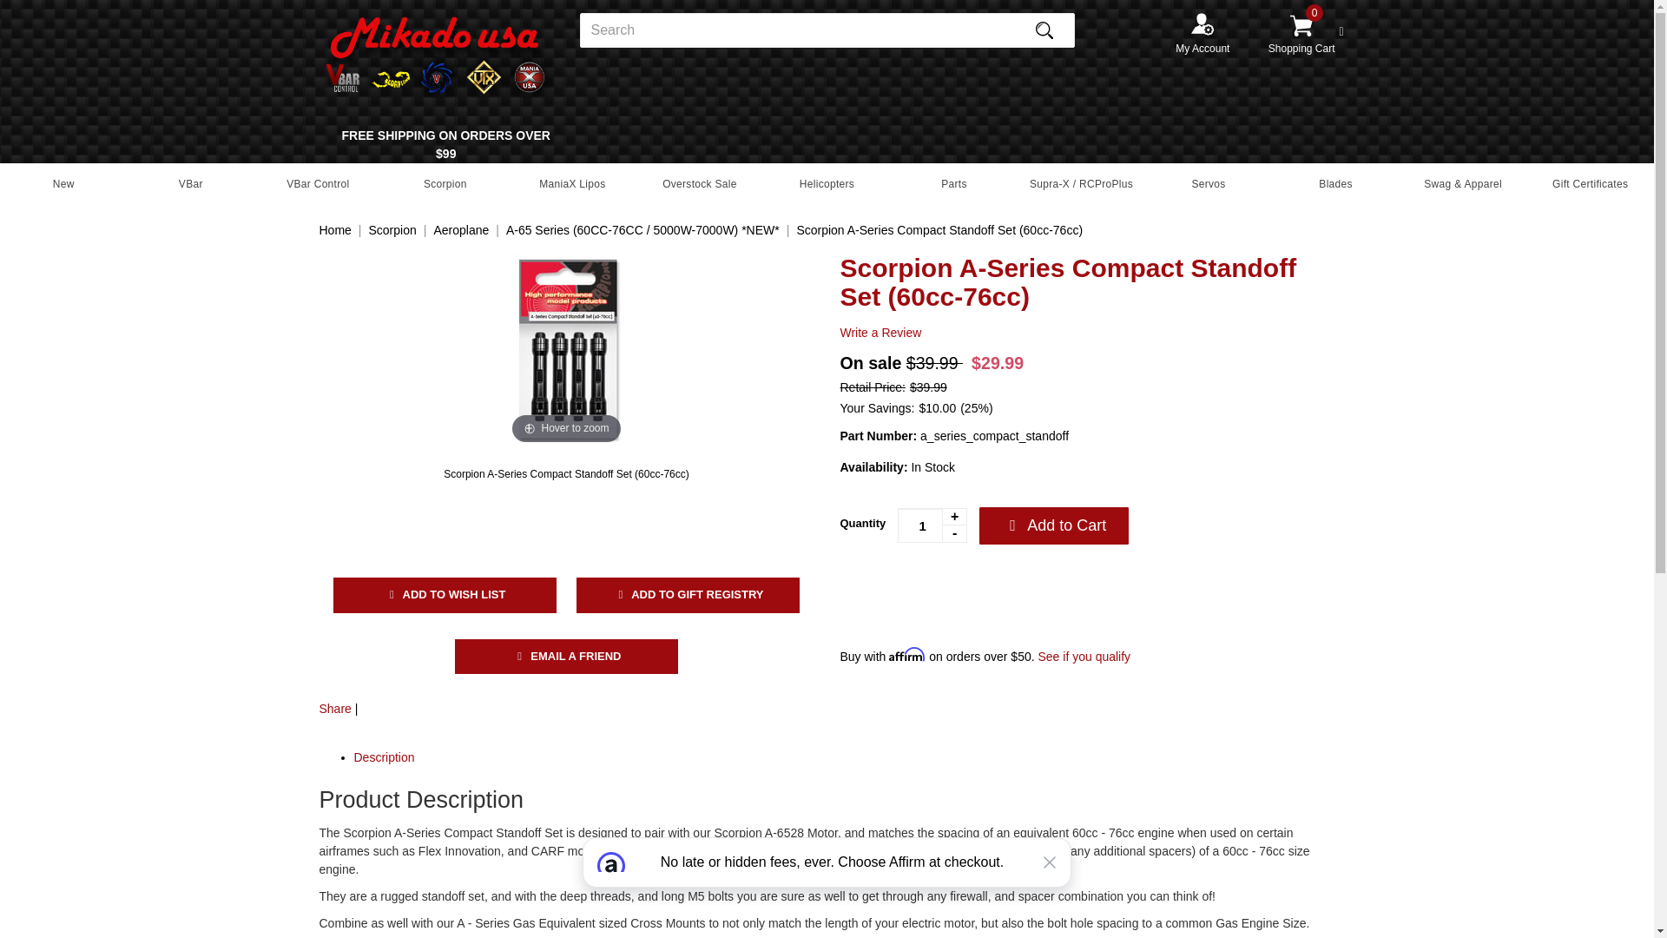 The width and height of the screenshot is (1667, 938). What do you see at coordinates (392, 230) in the screenshot?
I see `Scorpion` at bounding box center [392, 230].